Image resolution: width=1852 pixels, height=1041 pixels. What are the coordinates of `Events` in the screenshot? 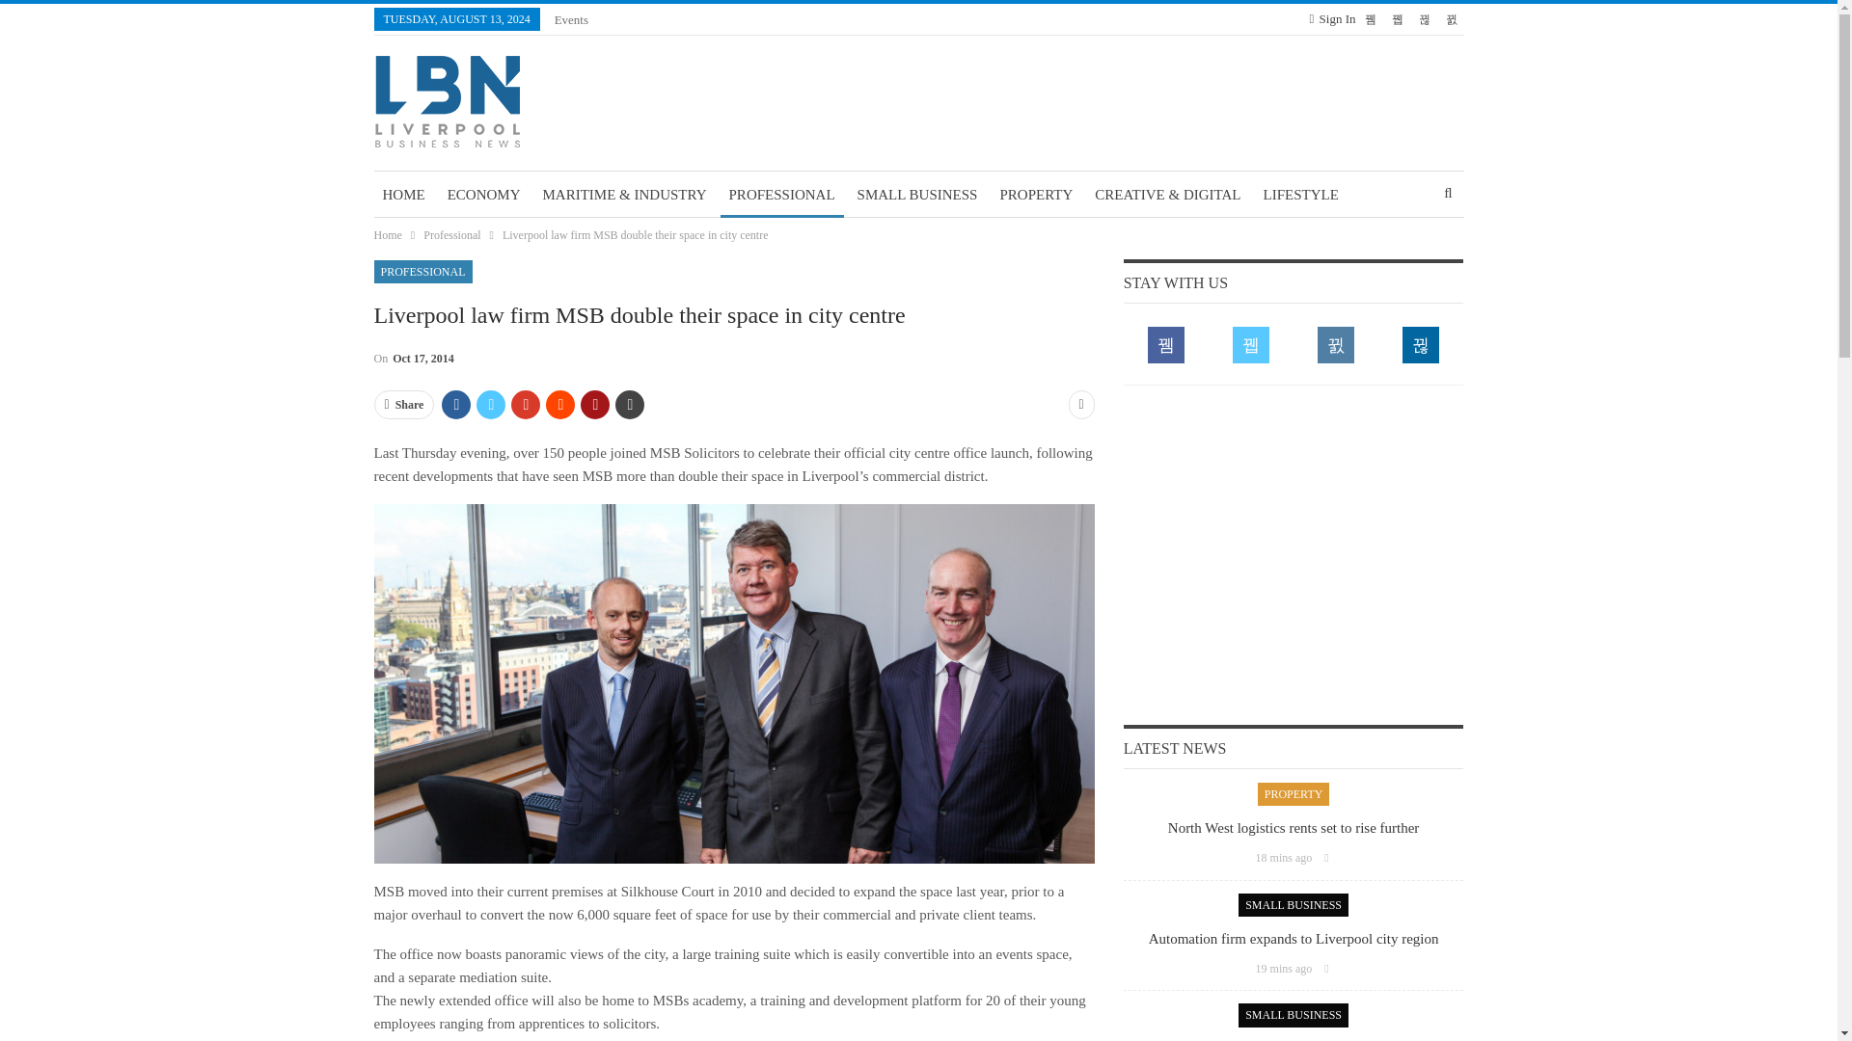 It's located at (571, 19).